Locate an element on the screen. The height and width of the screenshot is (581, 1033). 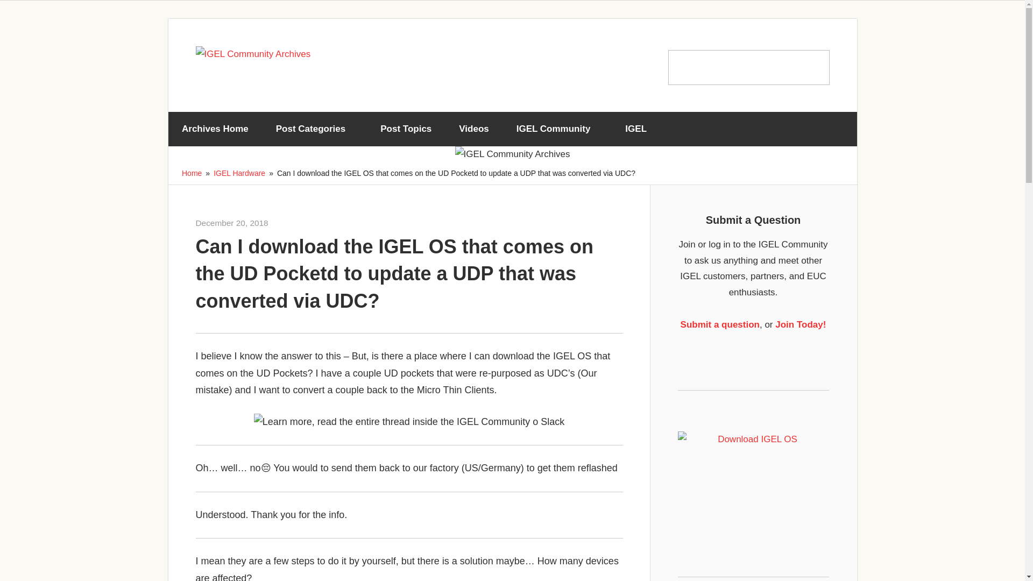
7:14 pm is located at coordinates (232, 223).